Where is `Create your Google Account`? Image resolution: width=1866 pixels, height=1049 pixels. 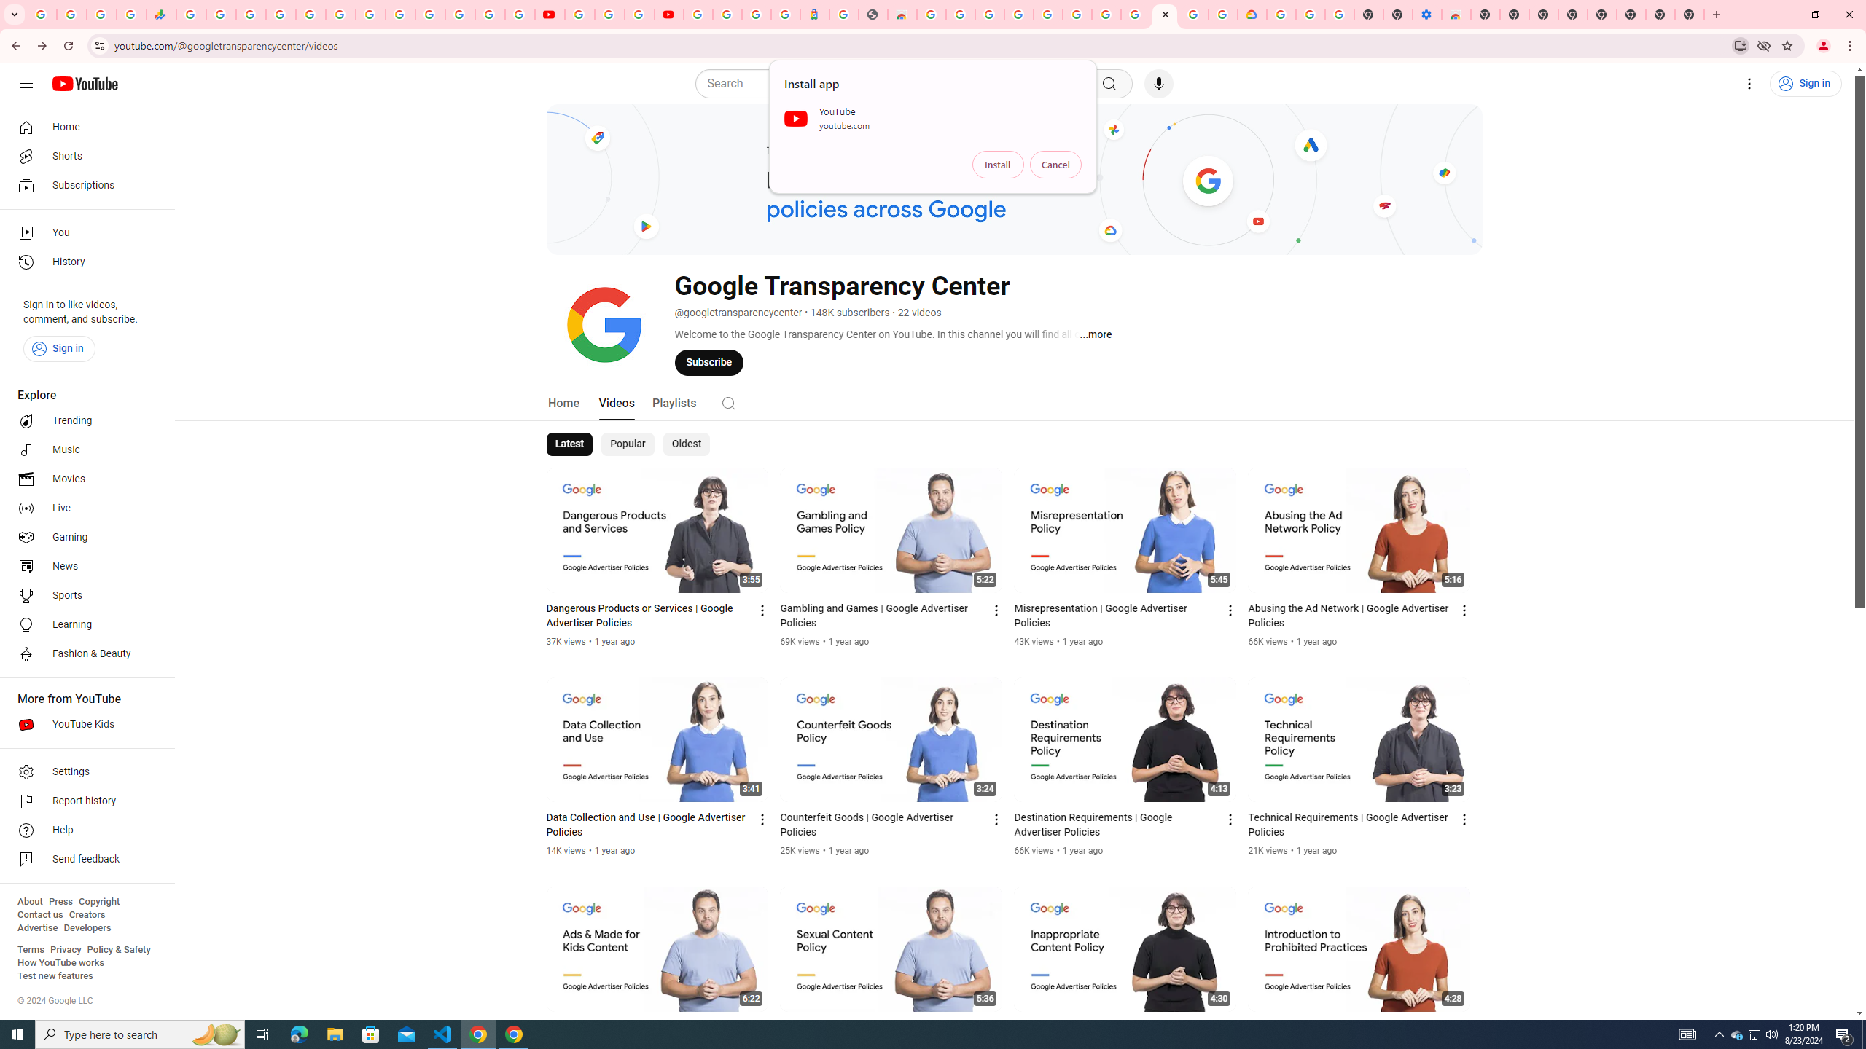 Create your Google Account is located at coordinates (1194, 15).